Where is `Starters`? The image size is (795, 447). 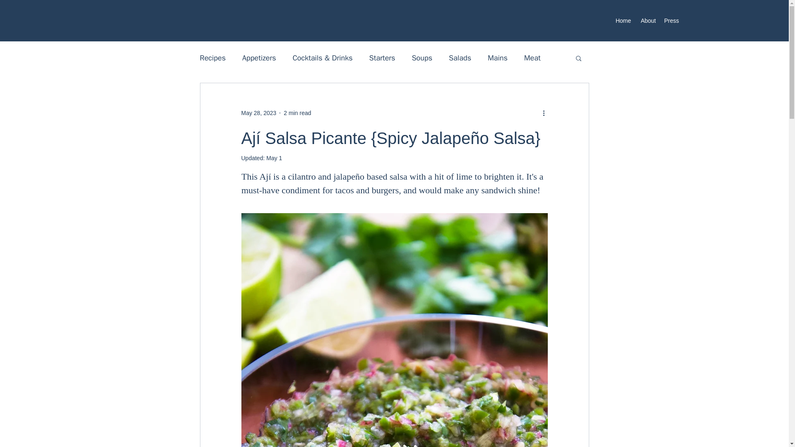
Starters is located at coordinates (382, 58).